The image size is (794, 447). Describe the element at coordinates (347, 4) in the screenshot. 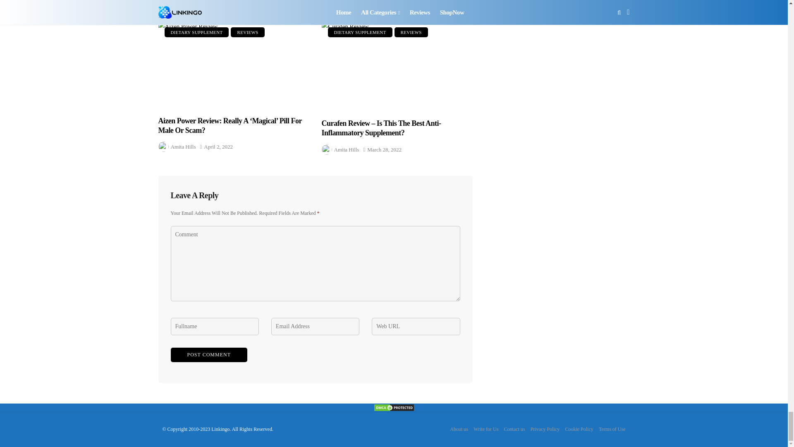

I see `Posts by Amita Hills` at that location.